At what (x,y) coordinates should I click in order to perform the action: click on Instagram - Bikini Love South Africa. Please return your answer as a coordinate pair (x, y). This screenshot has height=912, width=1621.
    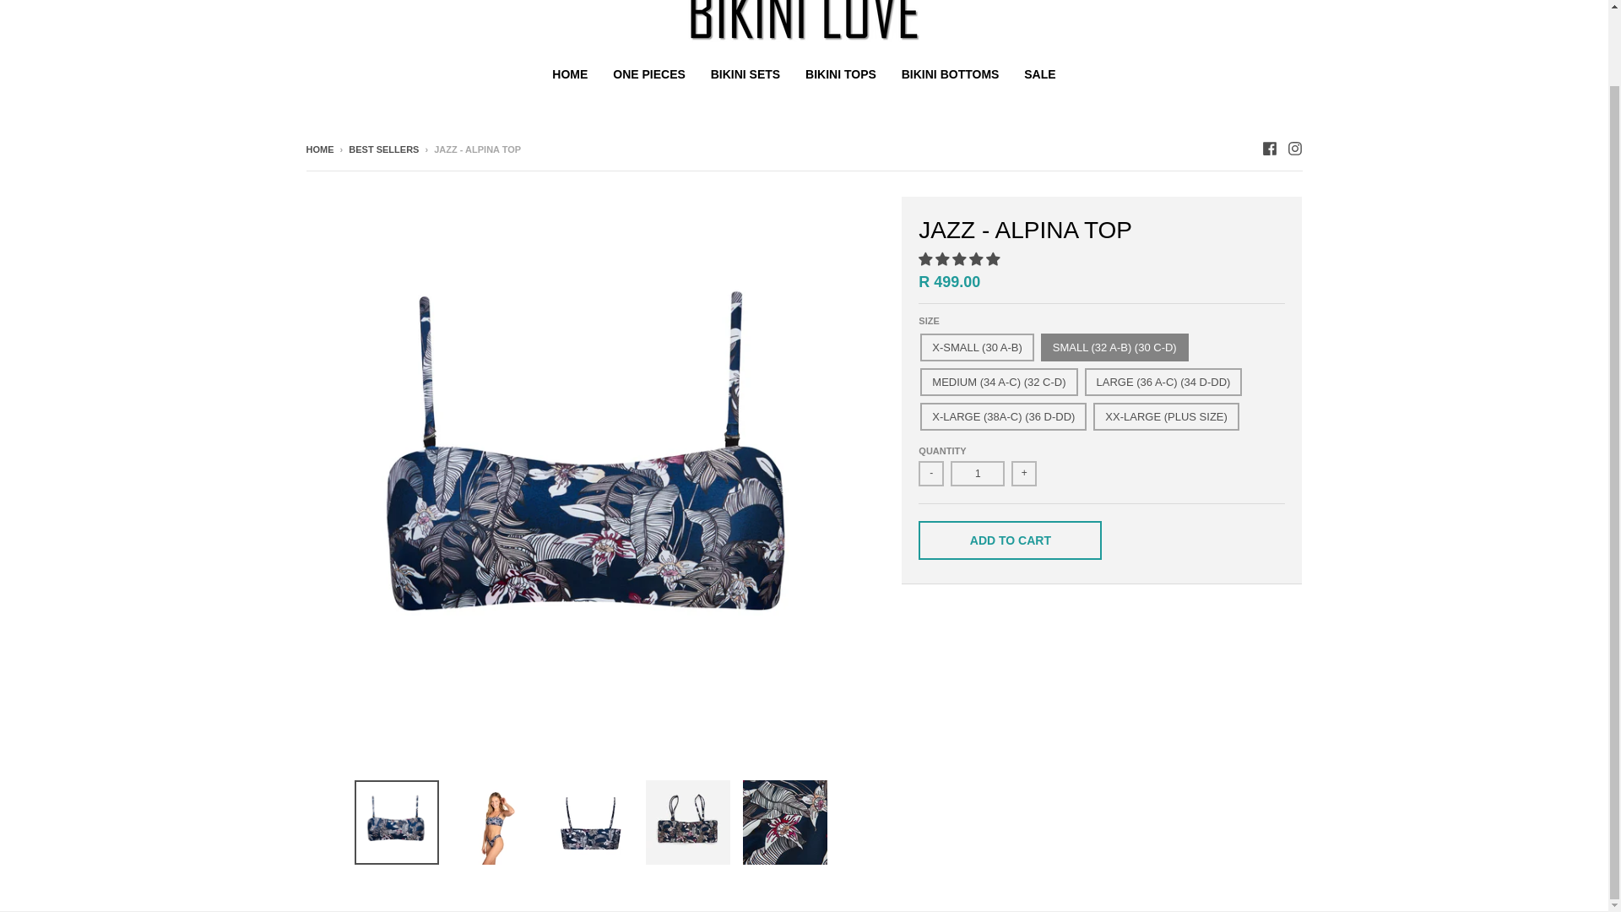
    Looking at the image, I should click on (1293, 149).